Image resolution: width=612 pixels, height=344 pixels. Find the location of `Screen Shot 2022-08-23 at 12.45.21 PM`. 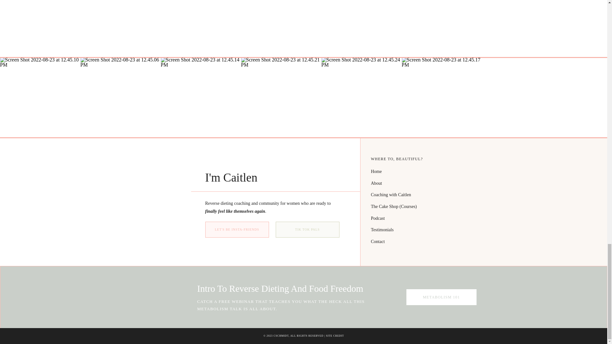

Screen Shot 2022-08-23 at 12.45.21 PM is located at coordinates (281, 97).